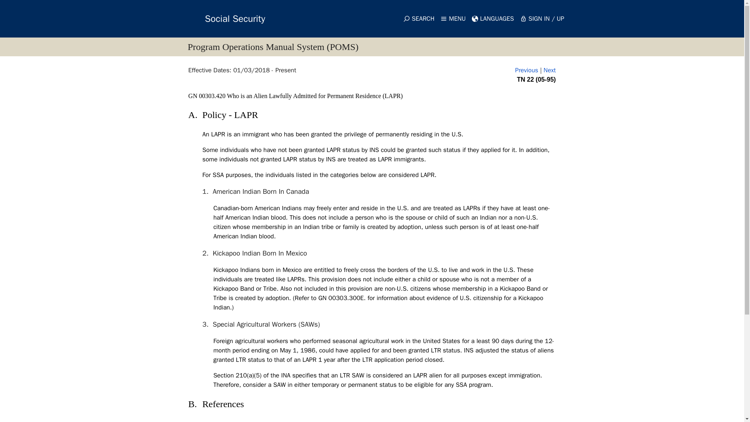 The width and height of the screenshot is (750, 422). I want to click on LANGUAGES, so click(493, 19).